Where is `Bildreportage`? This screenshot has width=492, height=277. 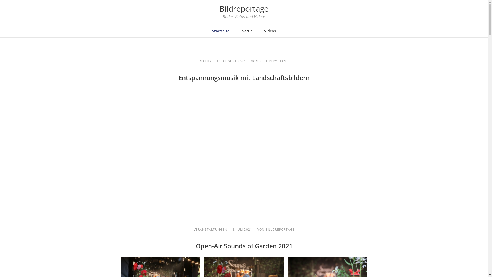 Bildreportage is located at coordinates (244, 9).